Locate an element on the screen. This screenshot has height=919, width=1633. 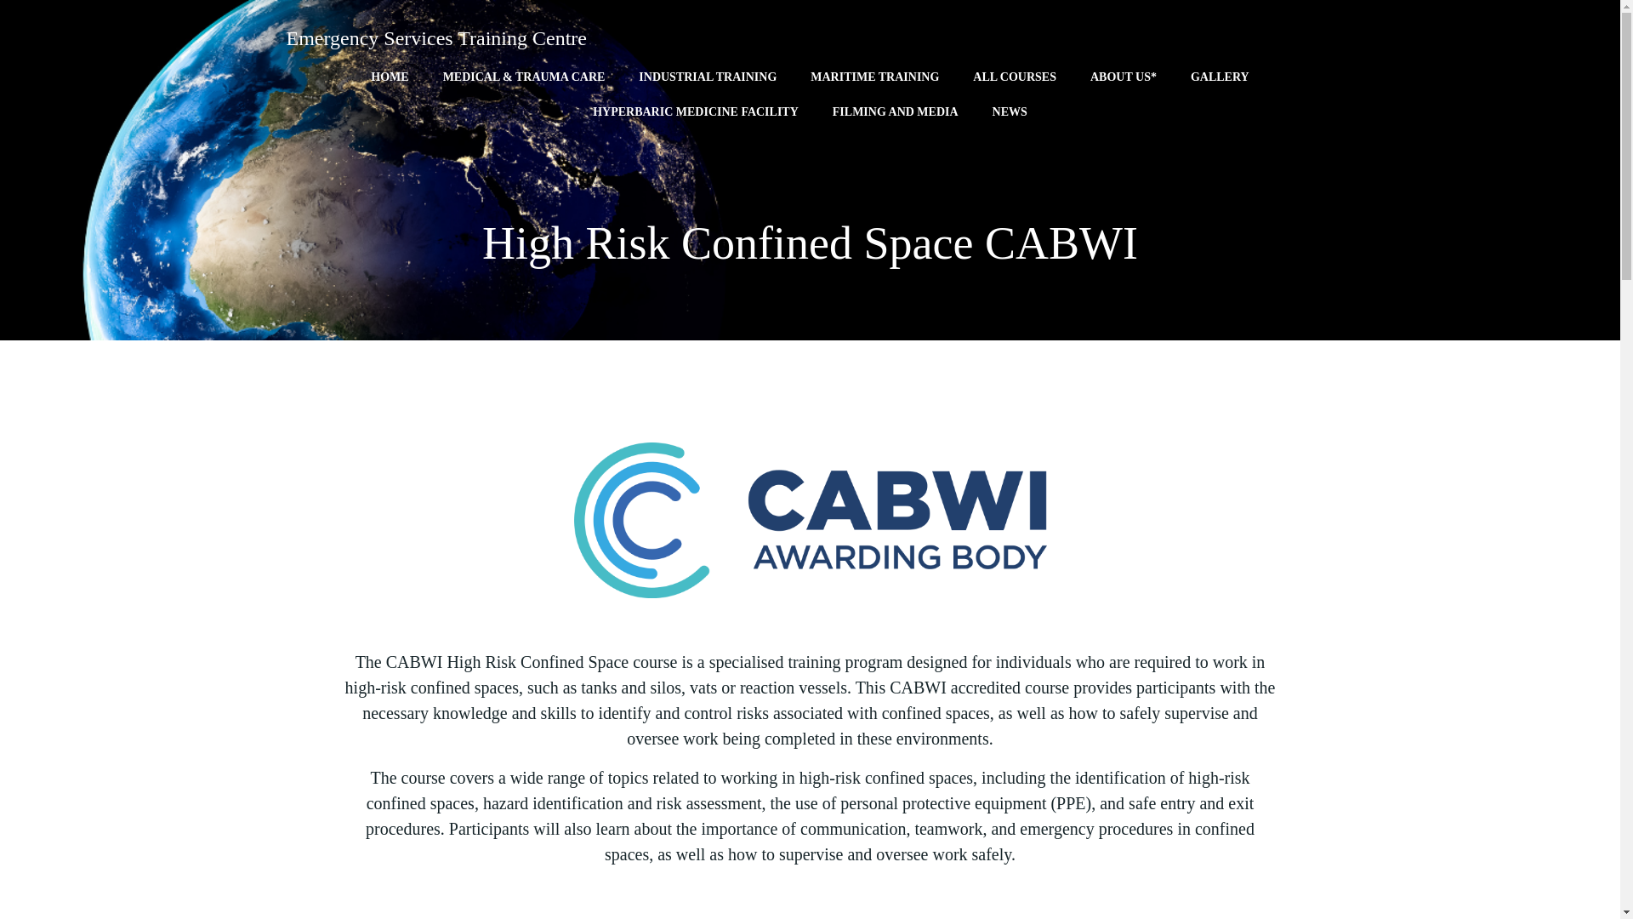
ALL COURSES is located at coordinates (1015, 77).